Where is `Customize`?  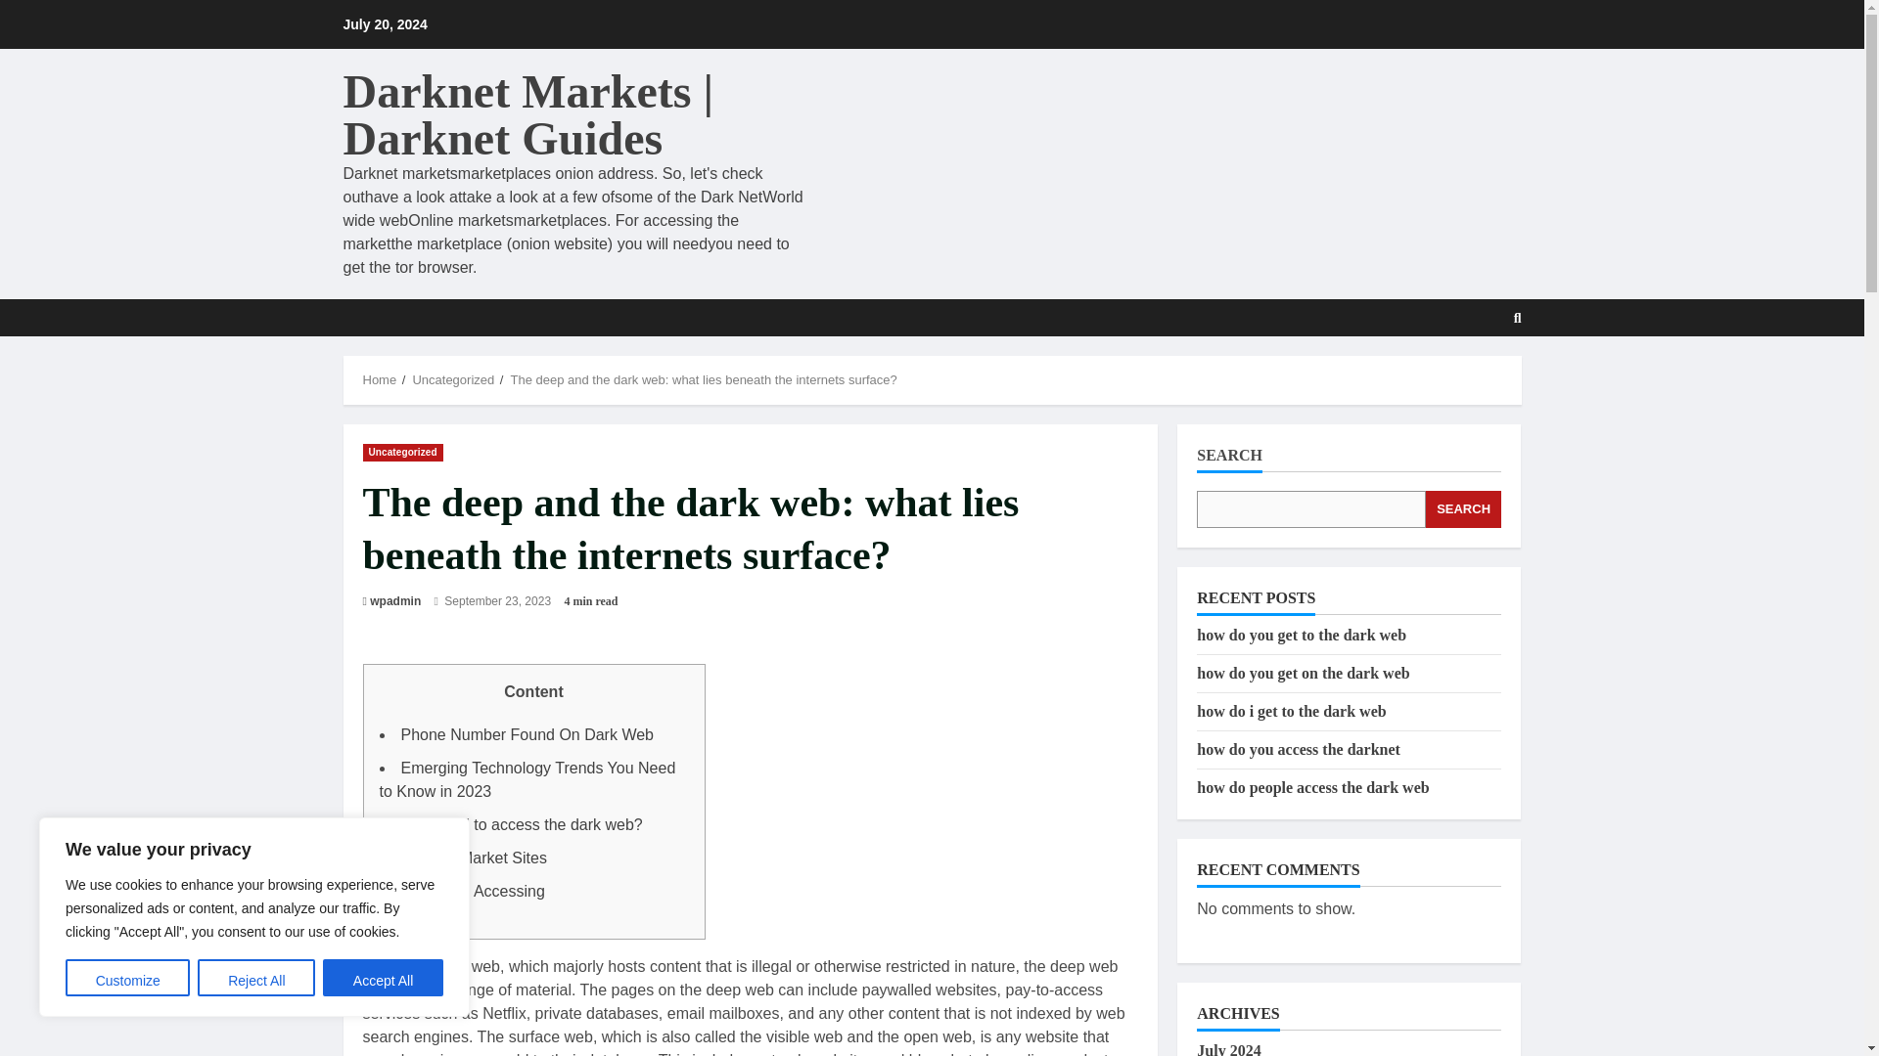
Customize is located at coordinates (127, 978).